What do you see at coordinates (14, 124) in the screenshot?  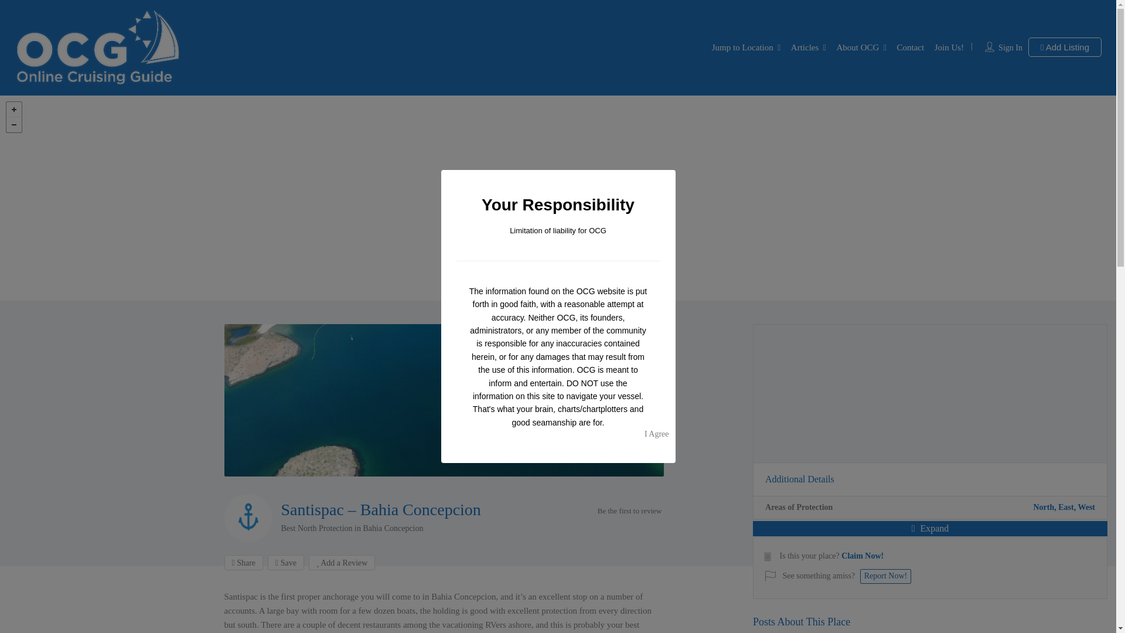 I see `Zoom out` at bounding box center [14, 124].